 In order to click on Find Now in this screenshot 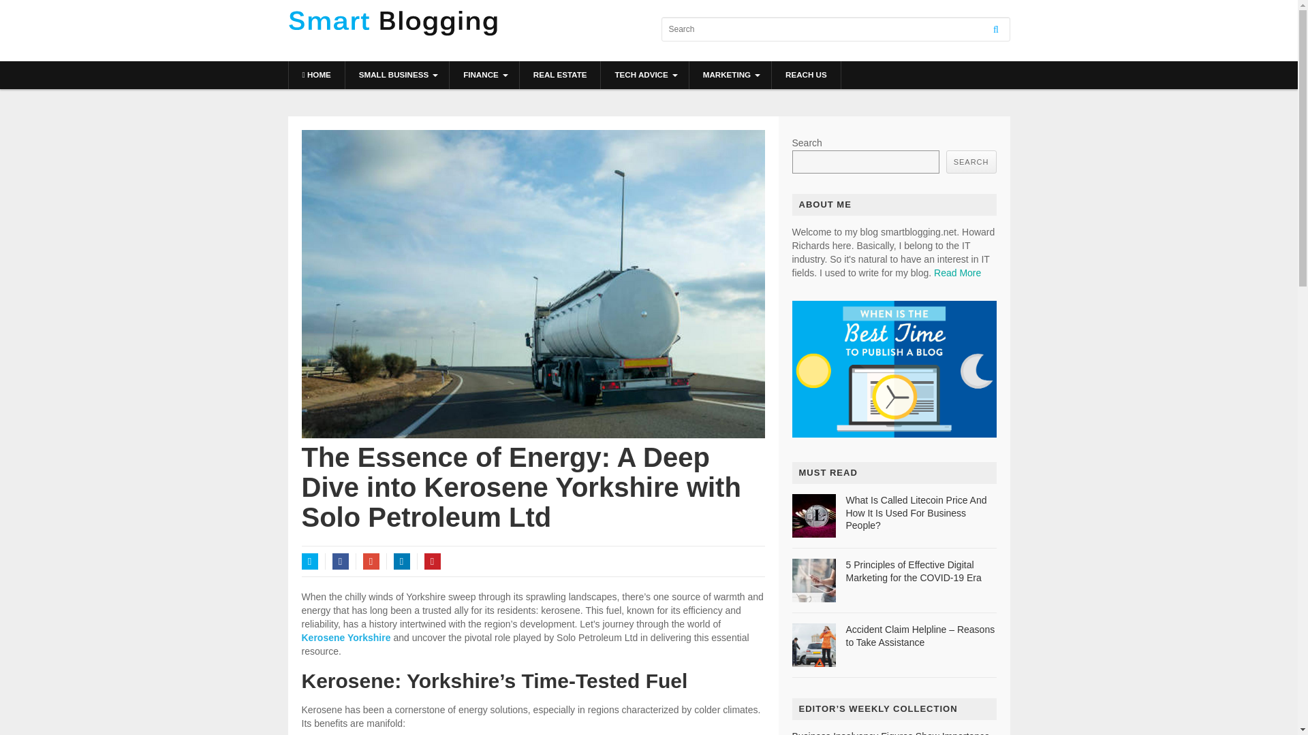, I will do `click(893, 434)`.